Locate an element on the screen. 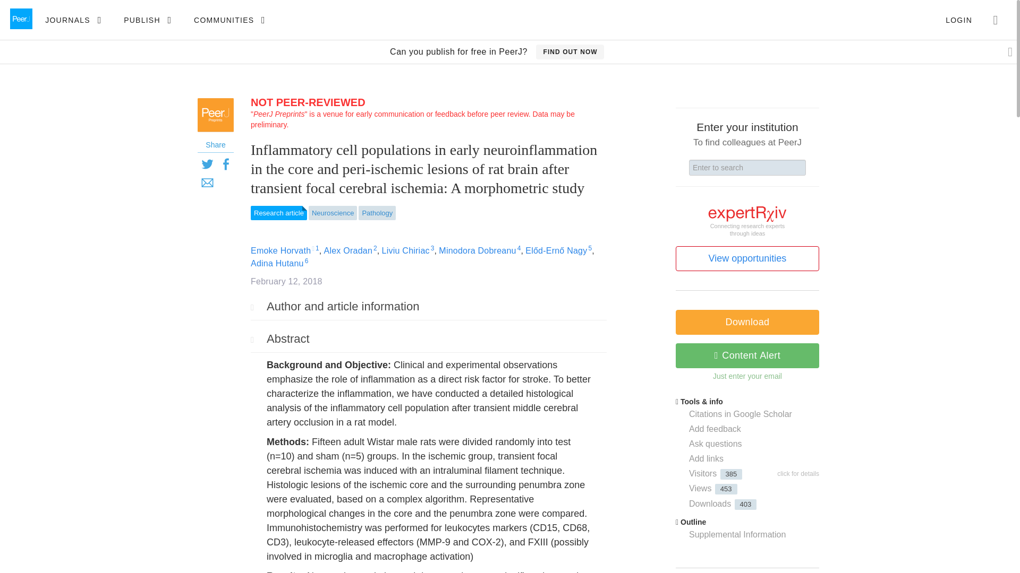  Adina Hutanu is located at coordinates (277, 263).